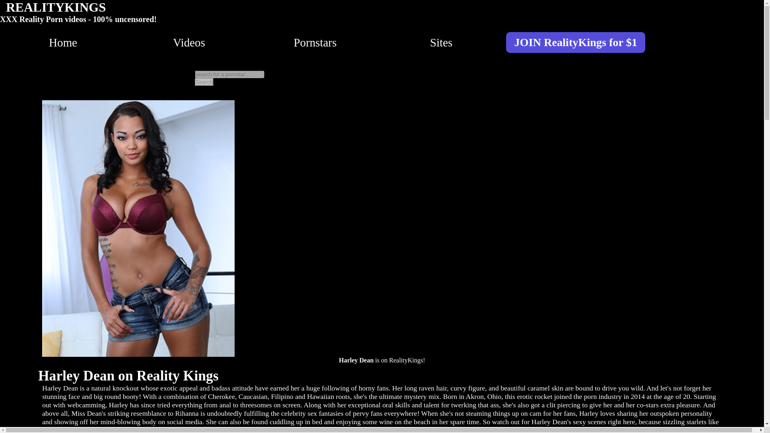  I want to click on Home, so click(63, 42).